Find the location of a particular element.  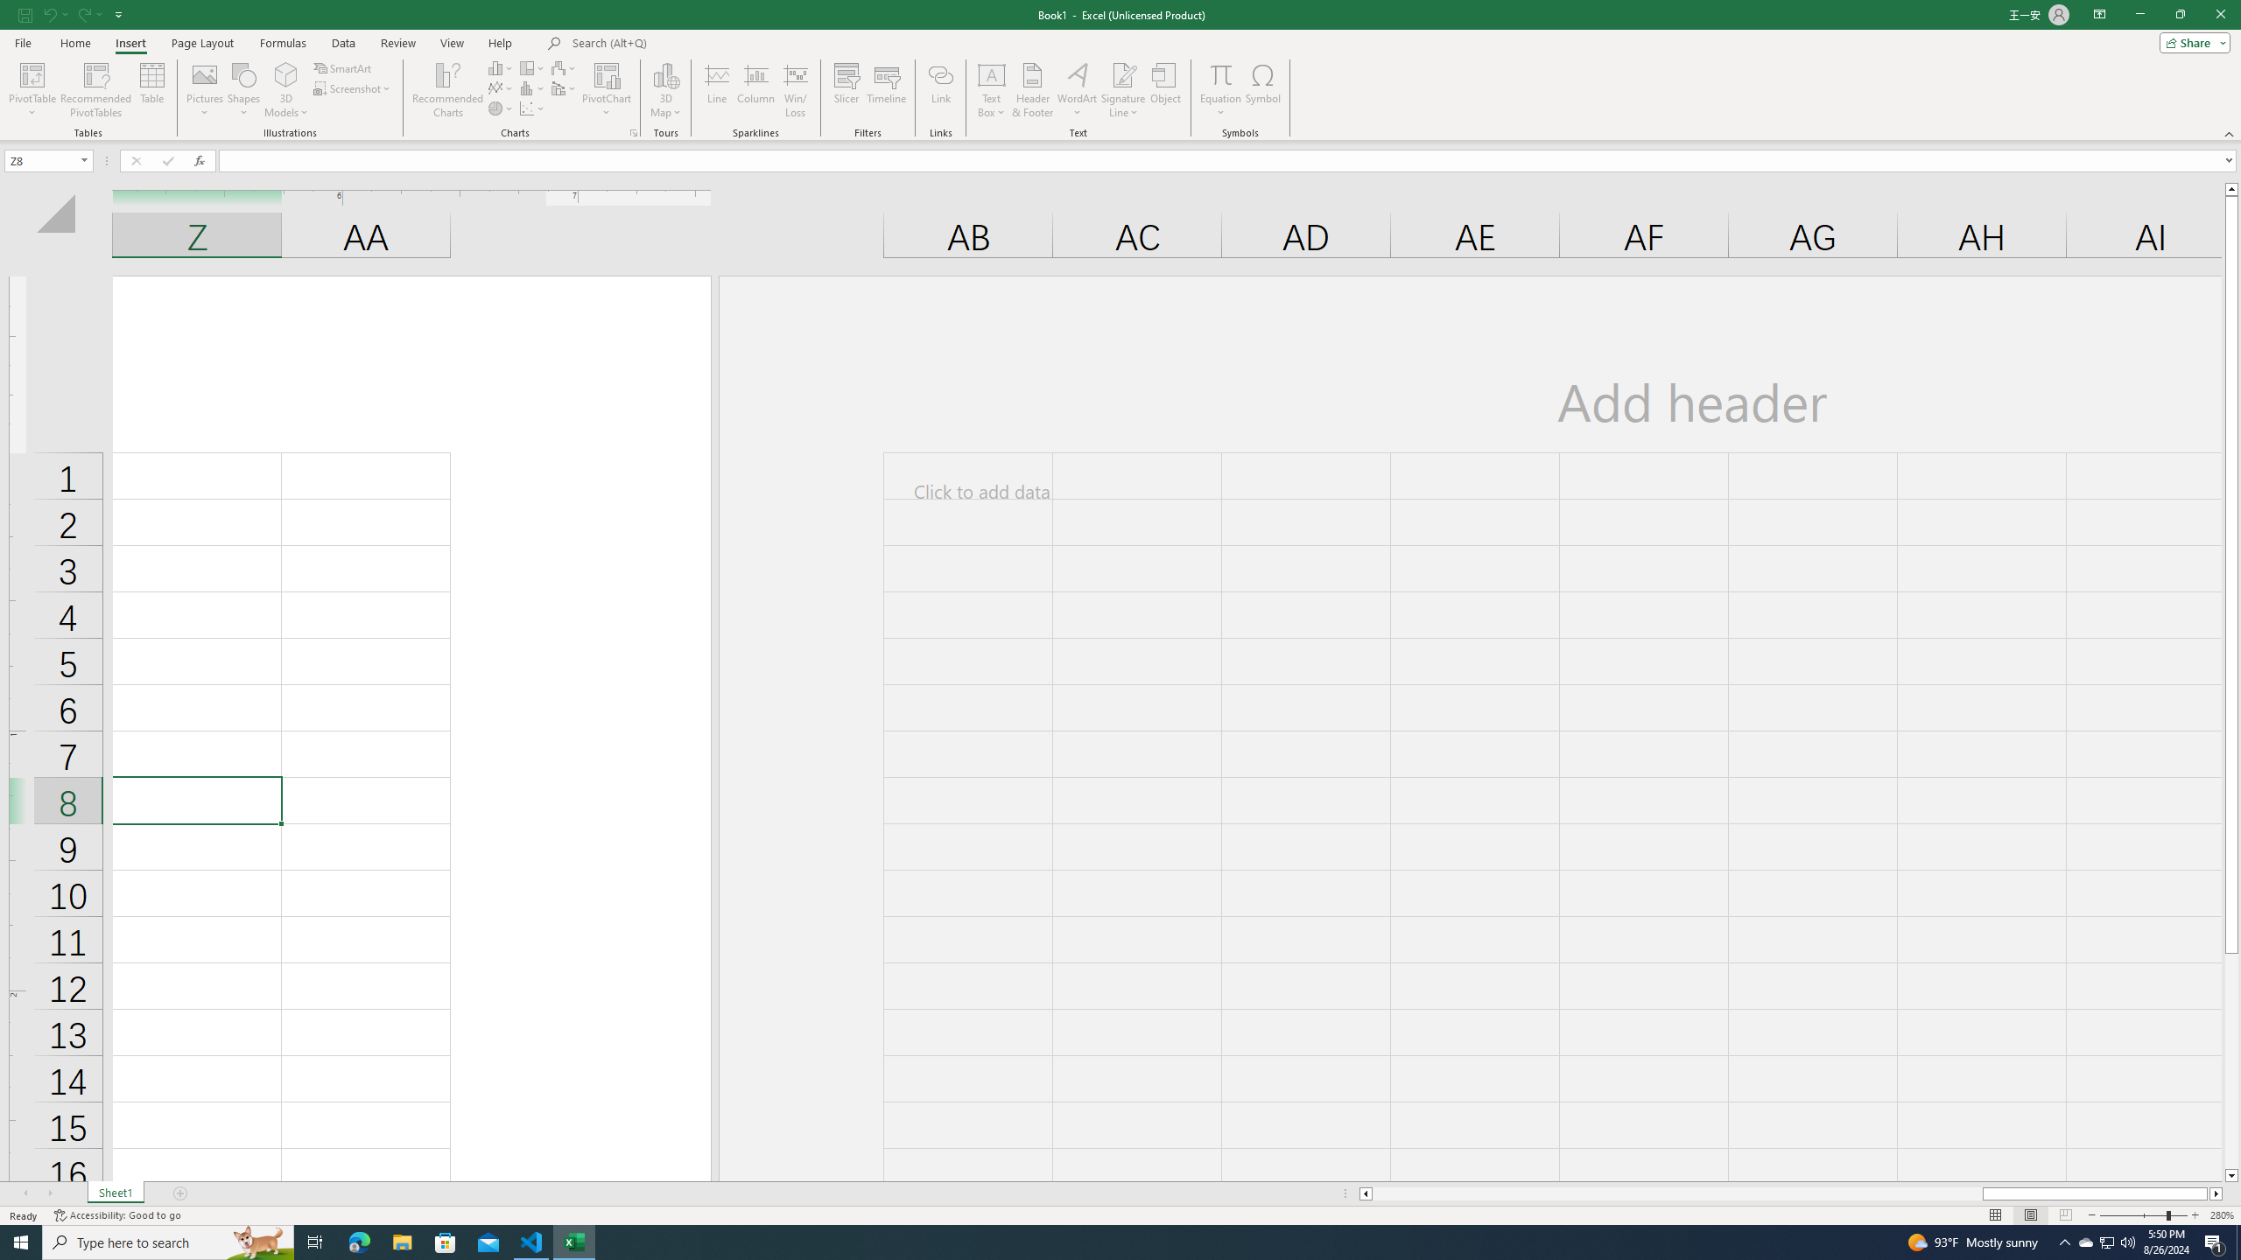

Shapes is located at coordinates (243, 90).